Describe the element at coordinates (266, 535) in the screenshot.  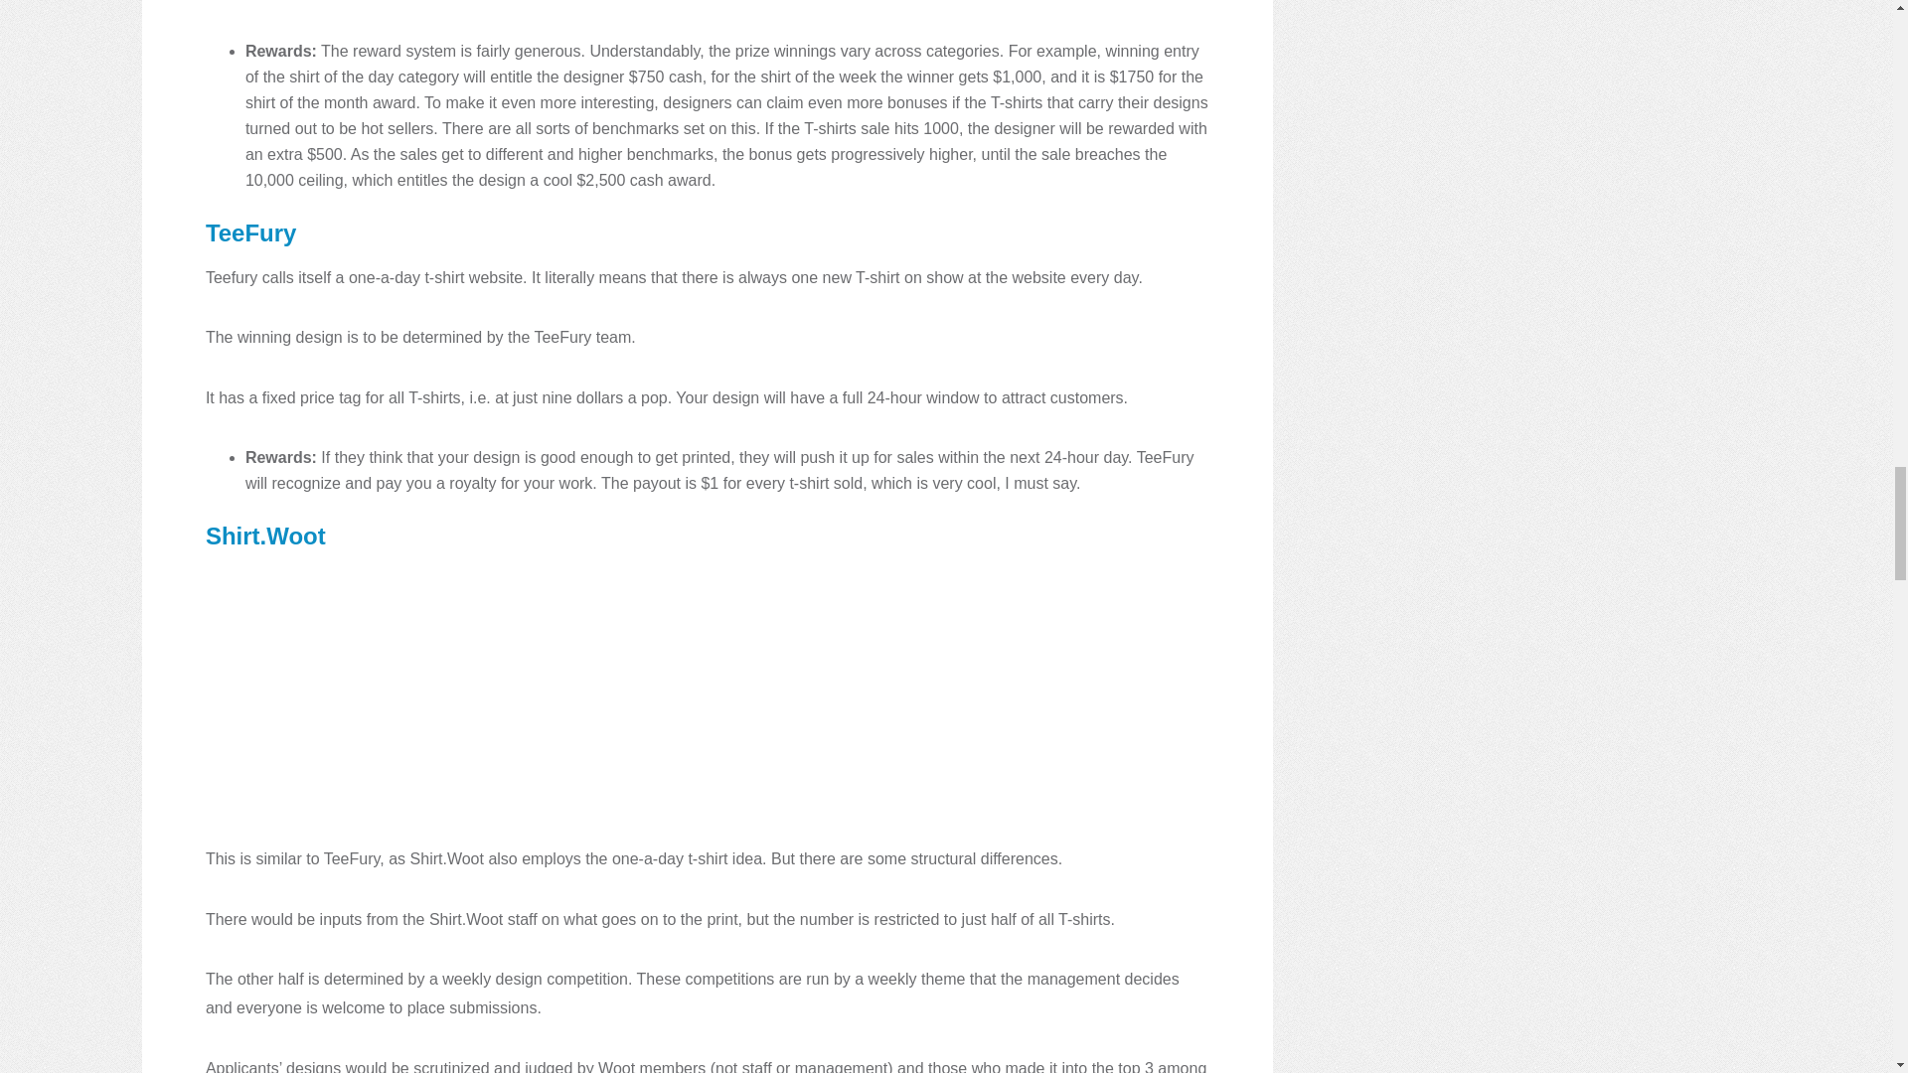
I see `Shirt.Woot` at that location.